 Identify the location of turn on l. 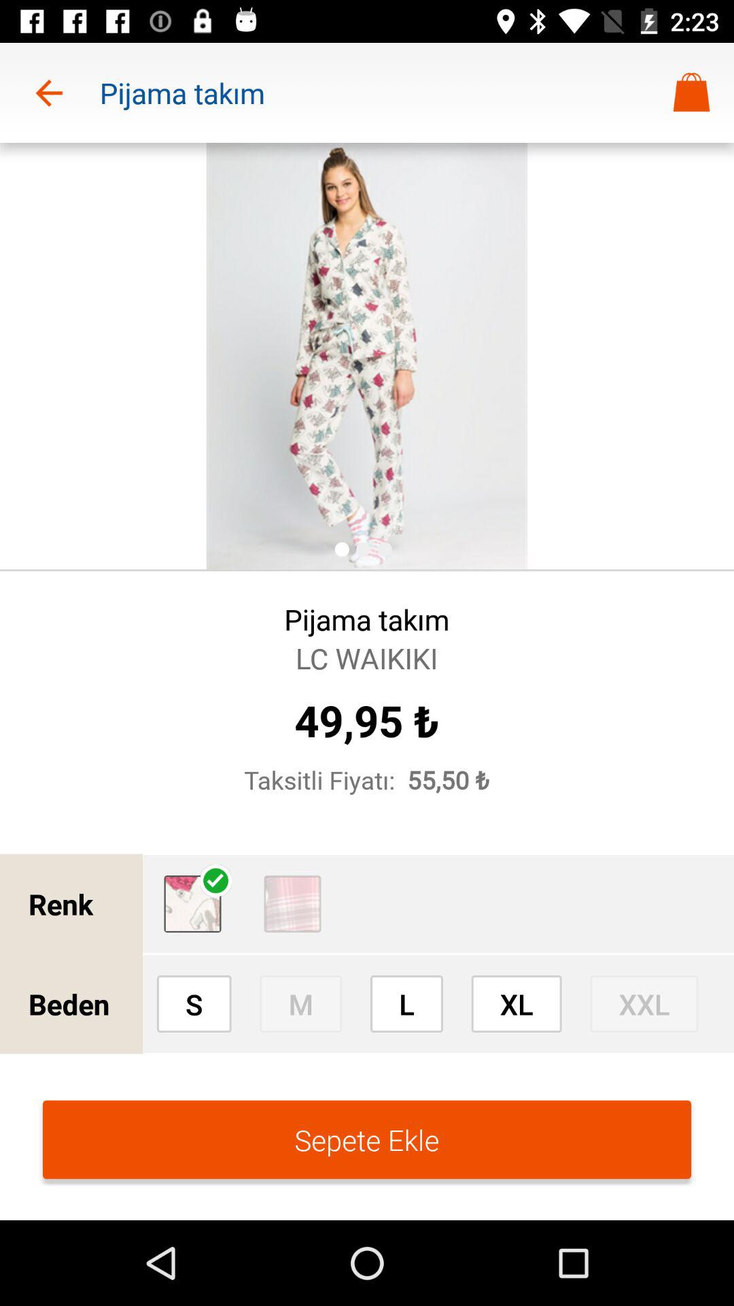
(406, 1003).